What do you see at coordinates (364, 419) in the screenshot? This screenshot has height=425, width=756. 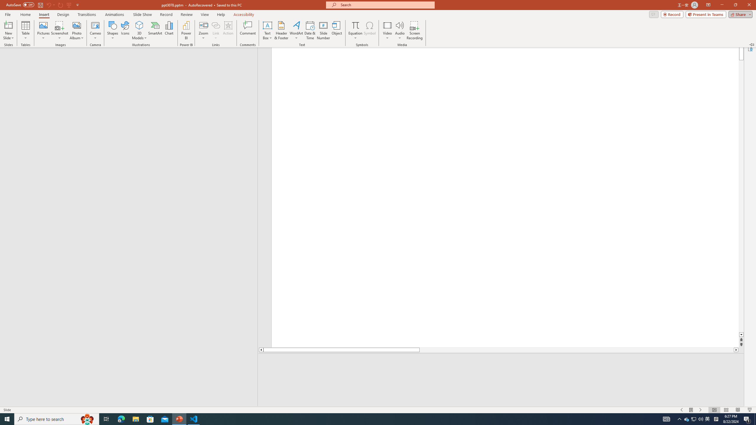 I see `Running applications` at bounding box center [364, 419].